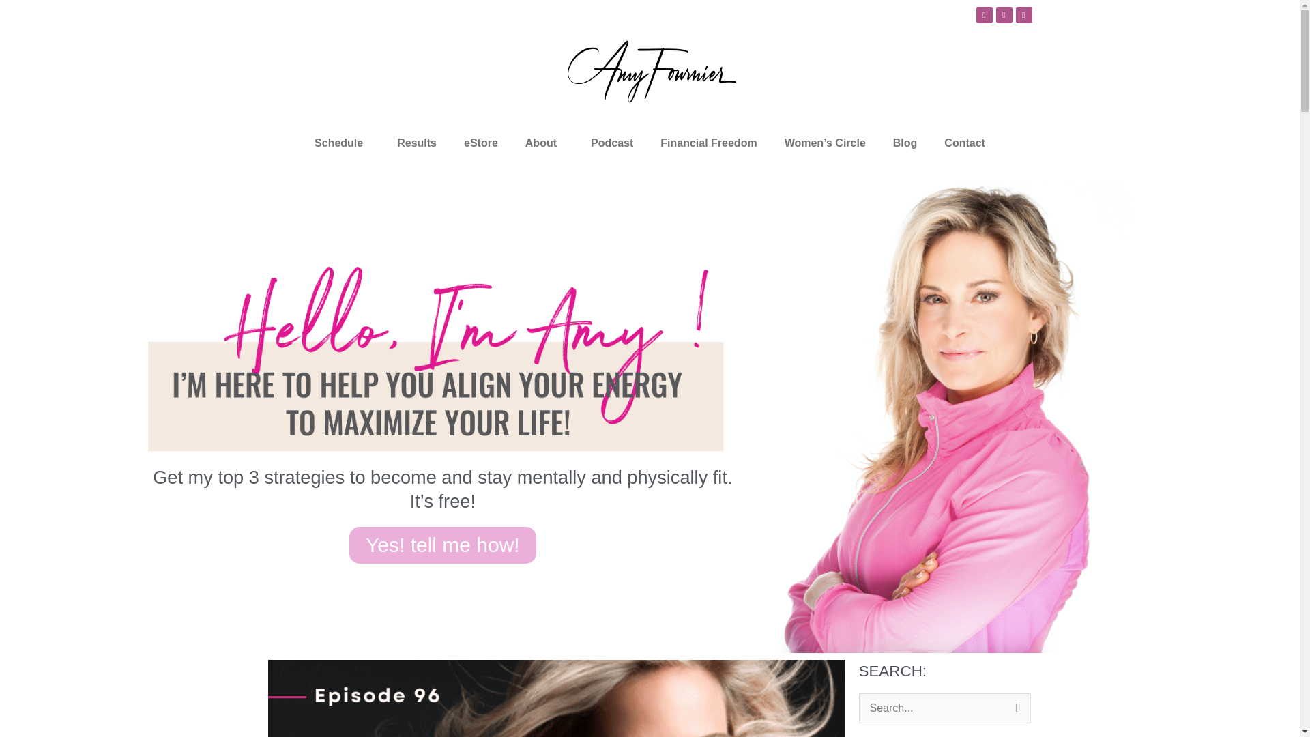  I want to click on About, so click(544, 143).